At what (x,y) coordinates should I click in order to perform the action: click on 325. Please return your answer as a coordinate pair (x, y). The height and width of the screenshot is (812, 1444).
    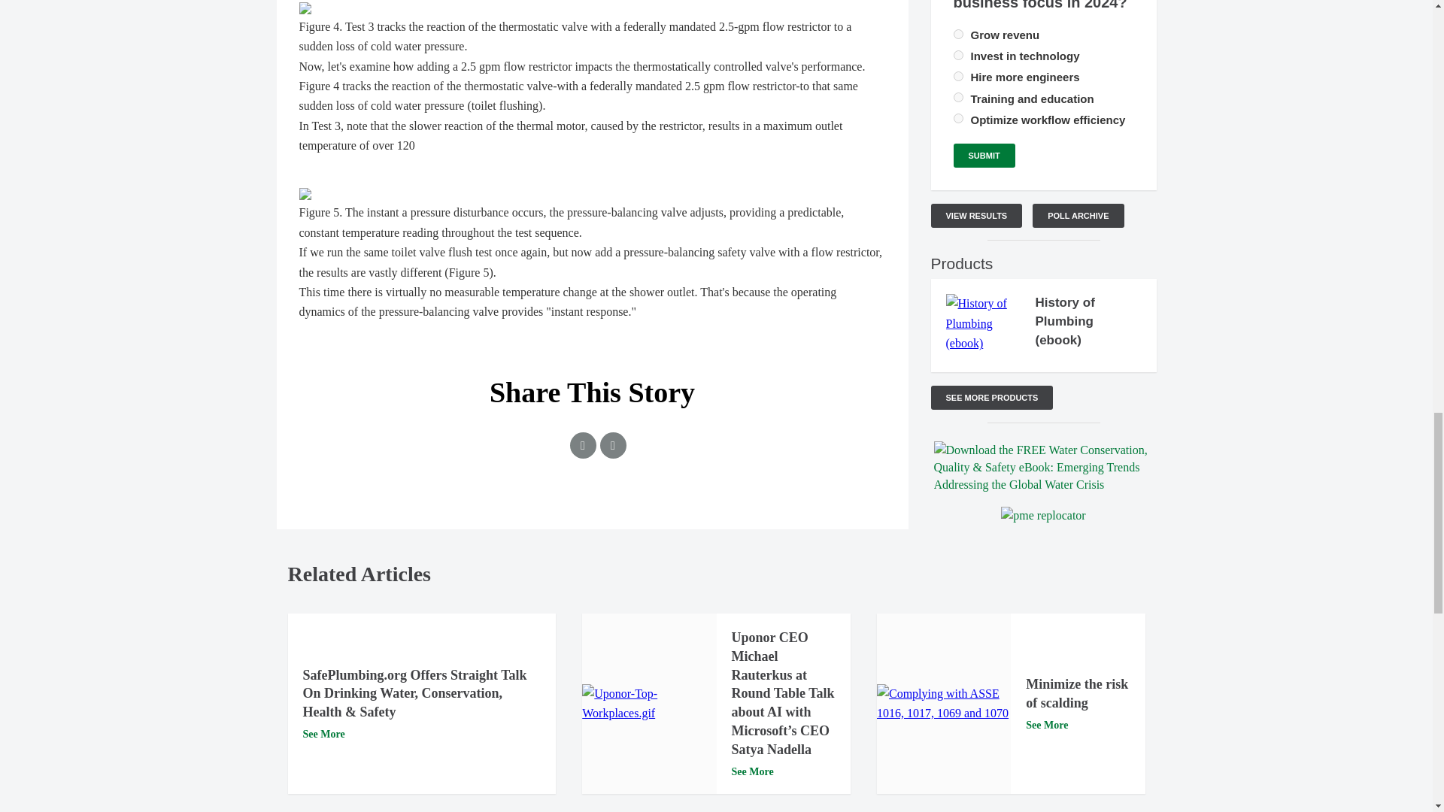
    Looking at the image, I should click on (958, 54).